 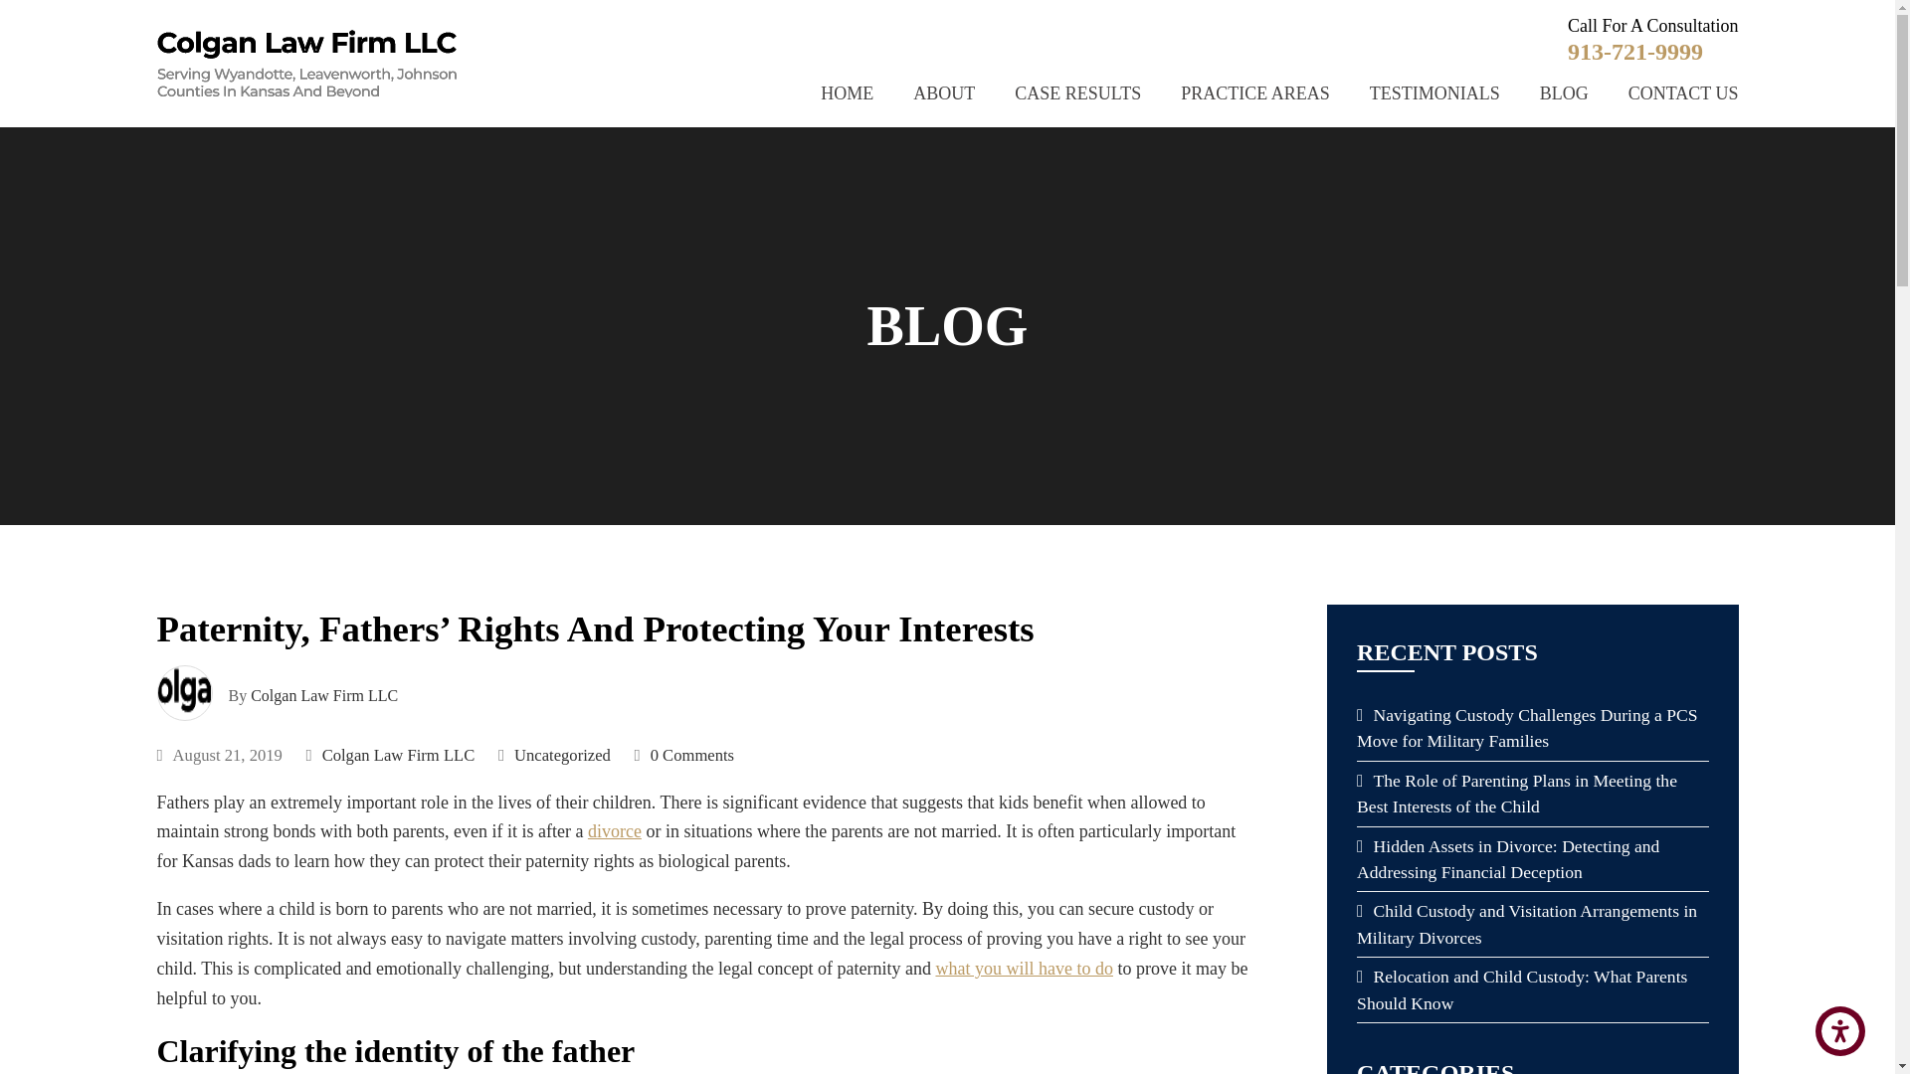 I want to click on TESTIMONIALS, so click(x=1434, y=93).